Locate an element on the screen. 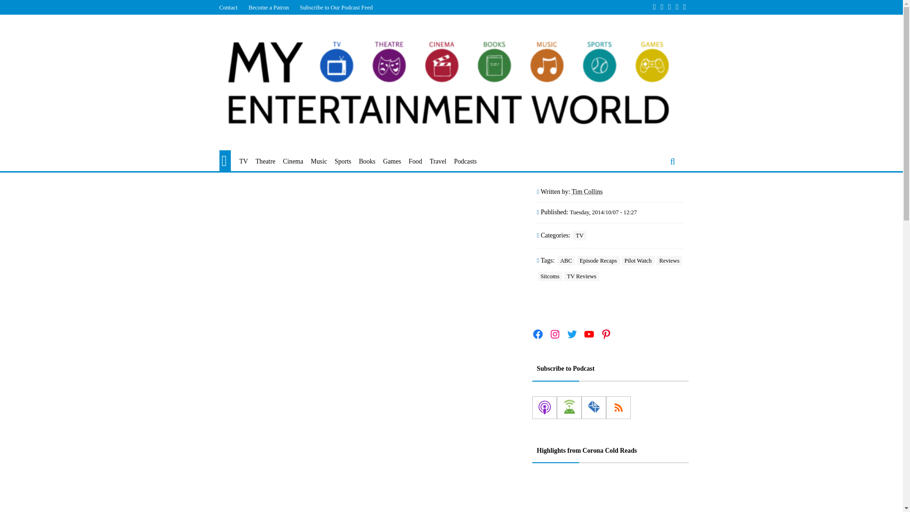 The width and height of the screenshot is (910, 512). Subscribe by Email is located at coordinates (593, 408).